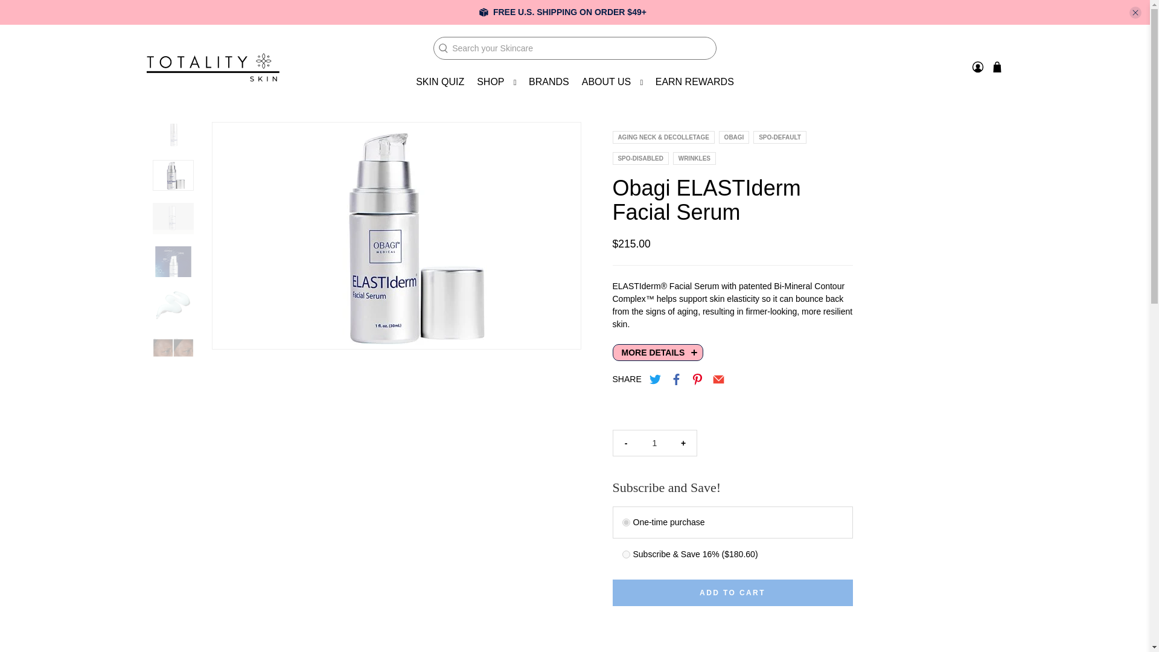 Image resolution: width=1159 pixels, height=652 pixels. Describe the element at coordinates (676, 379) in the screenshot. I see `Share this on Facebook` at that location.